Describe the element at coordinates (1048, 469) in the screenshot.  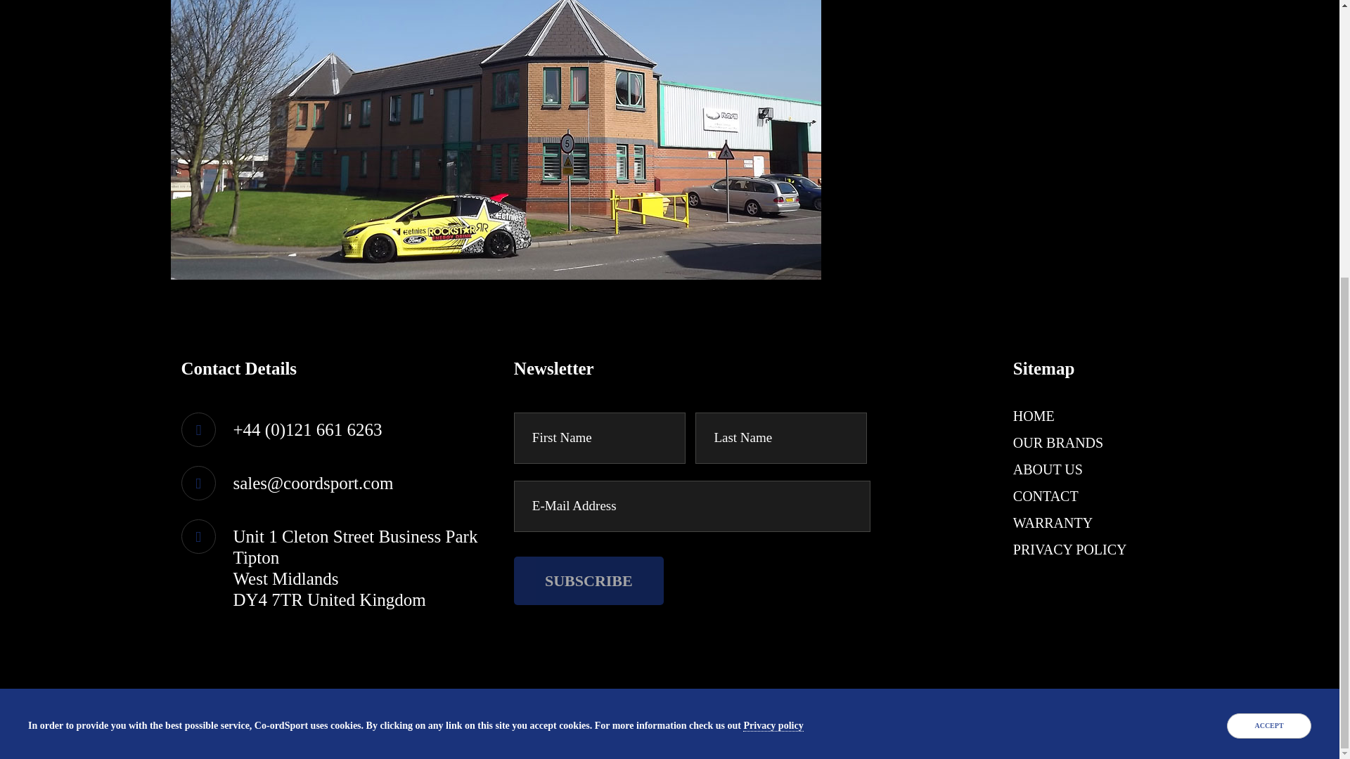
I see `ABOUT US` at that location.